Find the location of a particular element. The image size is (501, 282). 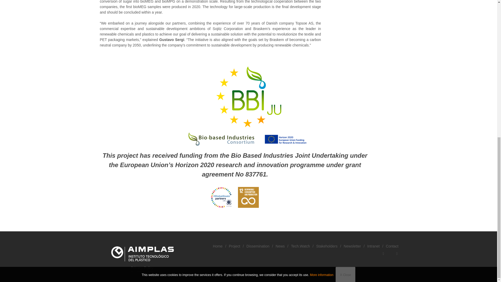

Dissemination is located at coordinates (258, 246).